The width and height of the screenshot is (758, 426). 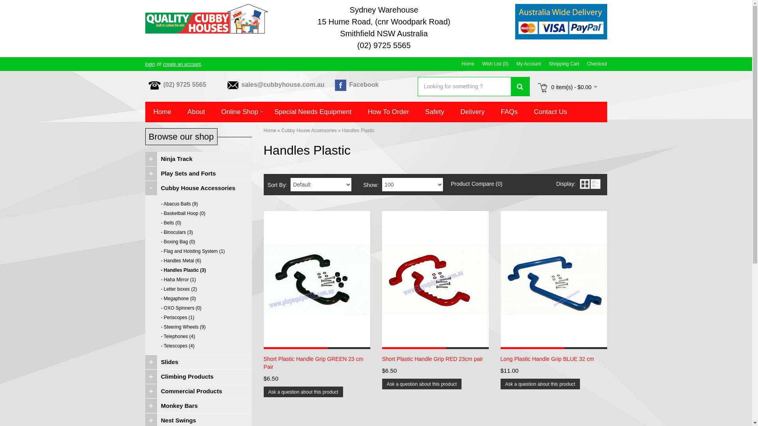 I want to click on Long Plastic Handle Grip BLUE 32 cm , so click(x=554, y=280).